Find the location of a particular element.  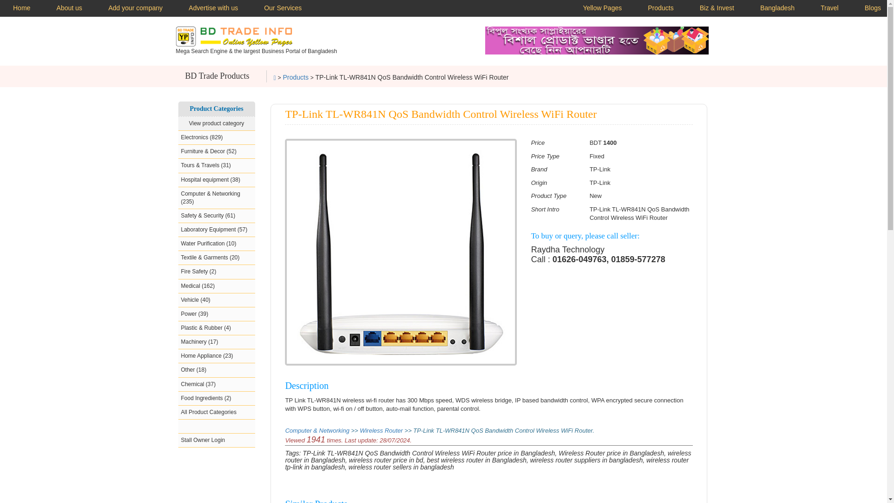

View product category is located at coordinates (216, 123).